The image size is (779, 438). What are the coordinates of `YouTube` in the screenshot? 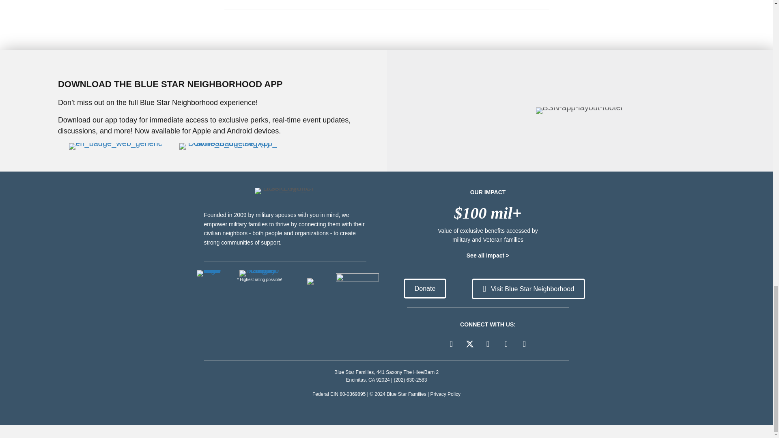 It's located at (506, 344).